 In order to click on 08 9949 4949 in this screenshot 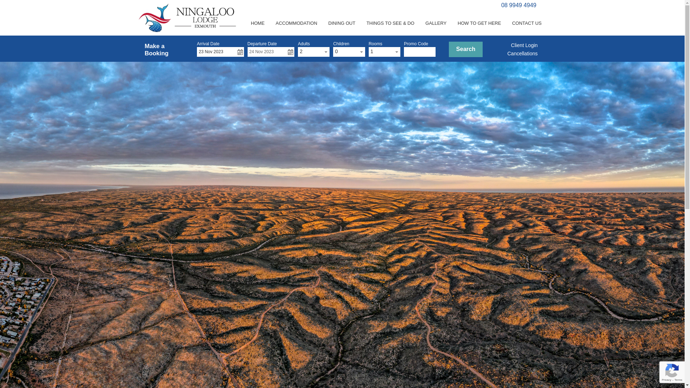, I will do `click(519, 5)`.